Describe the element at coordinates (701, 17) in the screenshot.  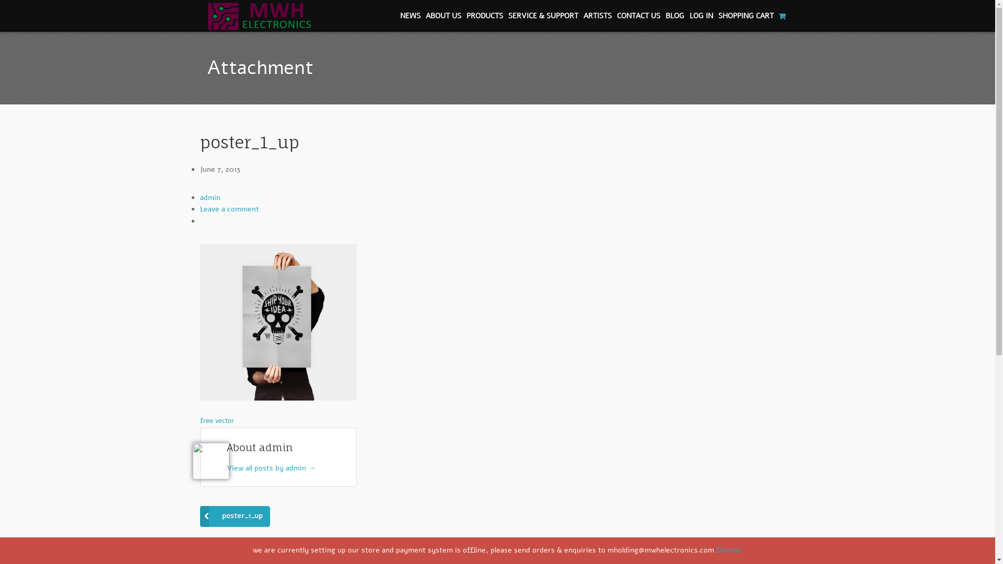
I see `LOG IN` at that location.